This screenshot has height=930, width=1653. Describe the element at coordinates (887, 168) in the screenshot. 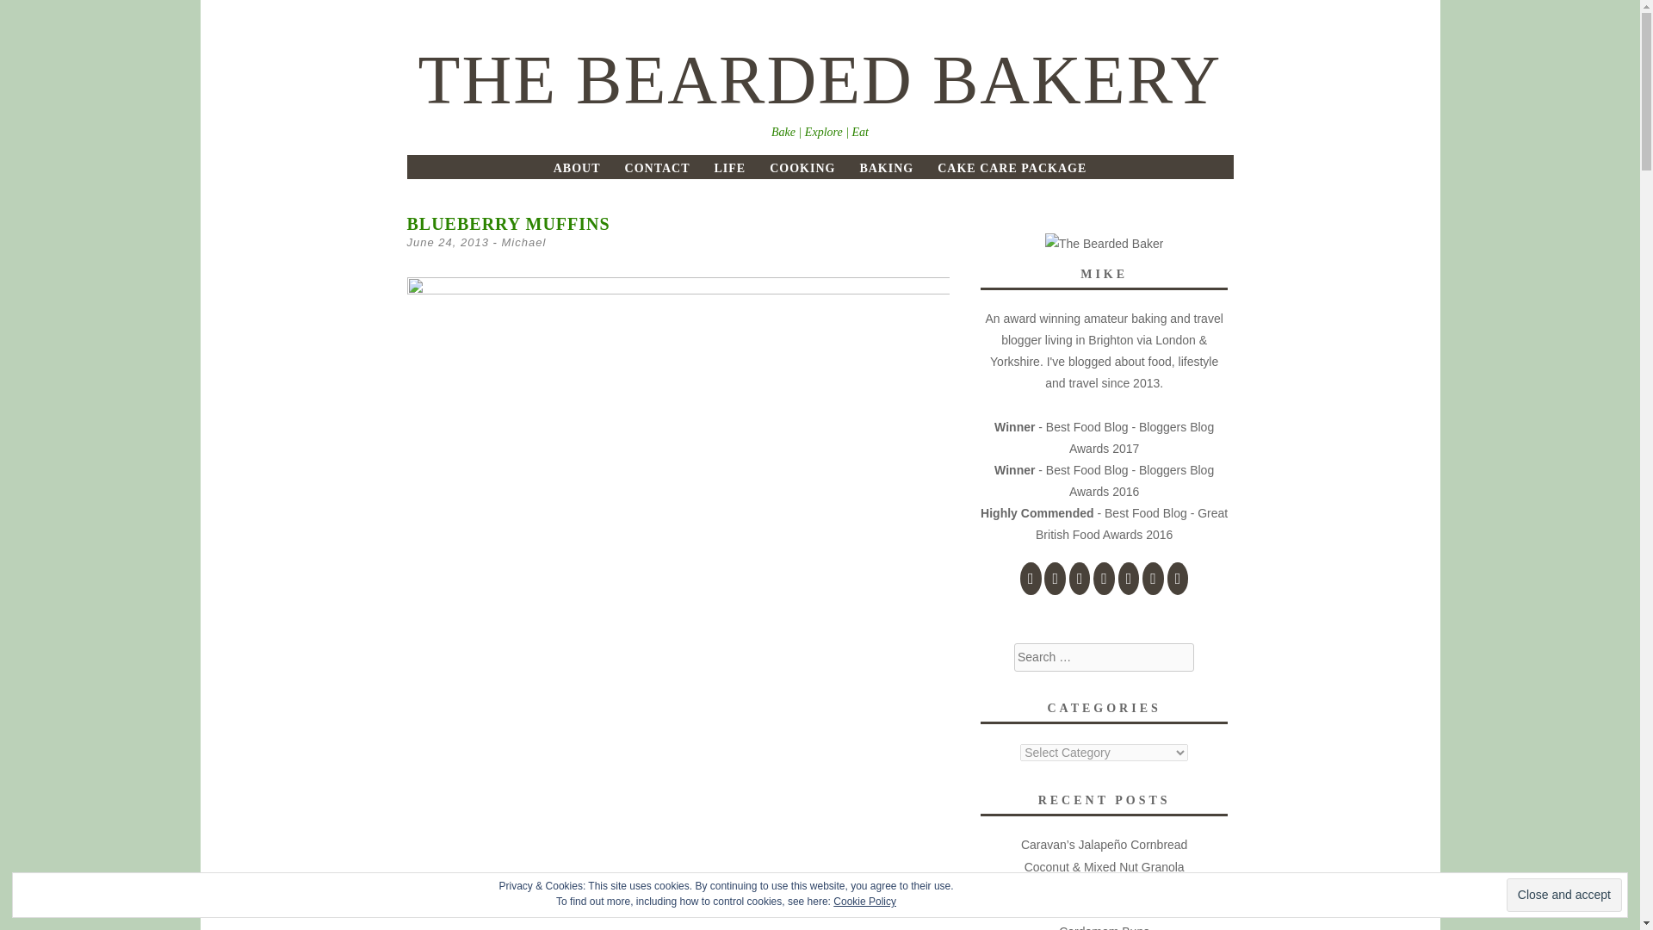

I see `BAKING` at that location.